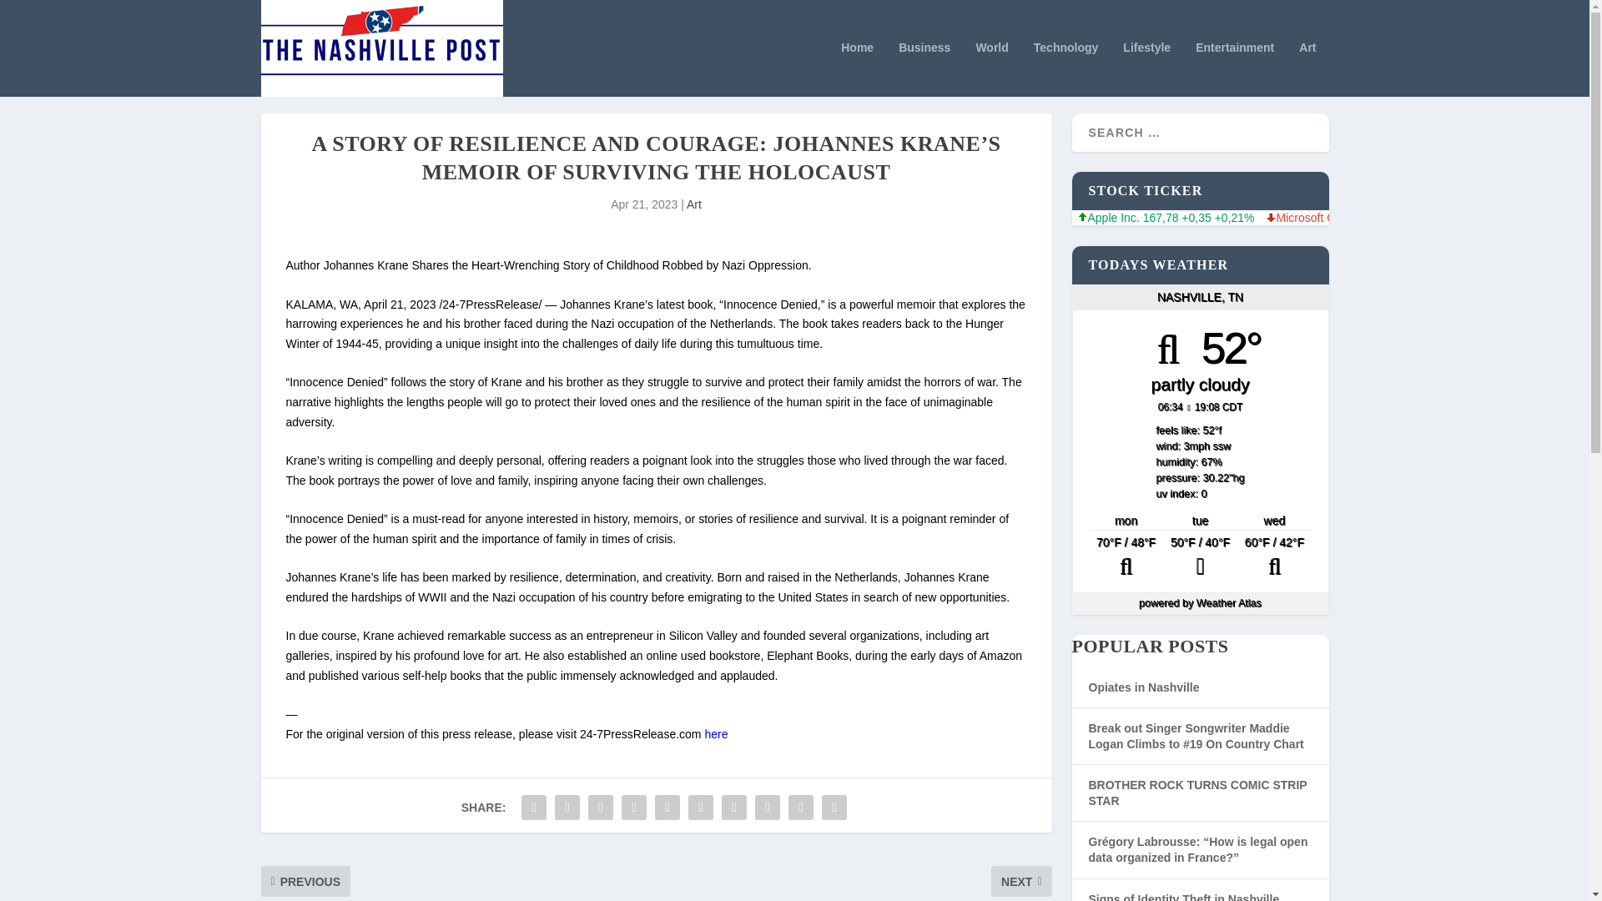 This screenshot has height=901, width=1602. Describe the element at coordinates (1274, 557) in the screenshot. I see `Partly Cloudy` at that location.